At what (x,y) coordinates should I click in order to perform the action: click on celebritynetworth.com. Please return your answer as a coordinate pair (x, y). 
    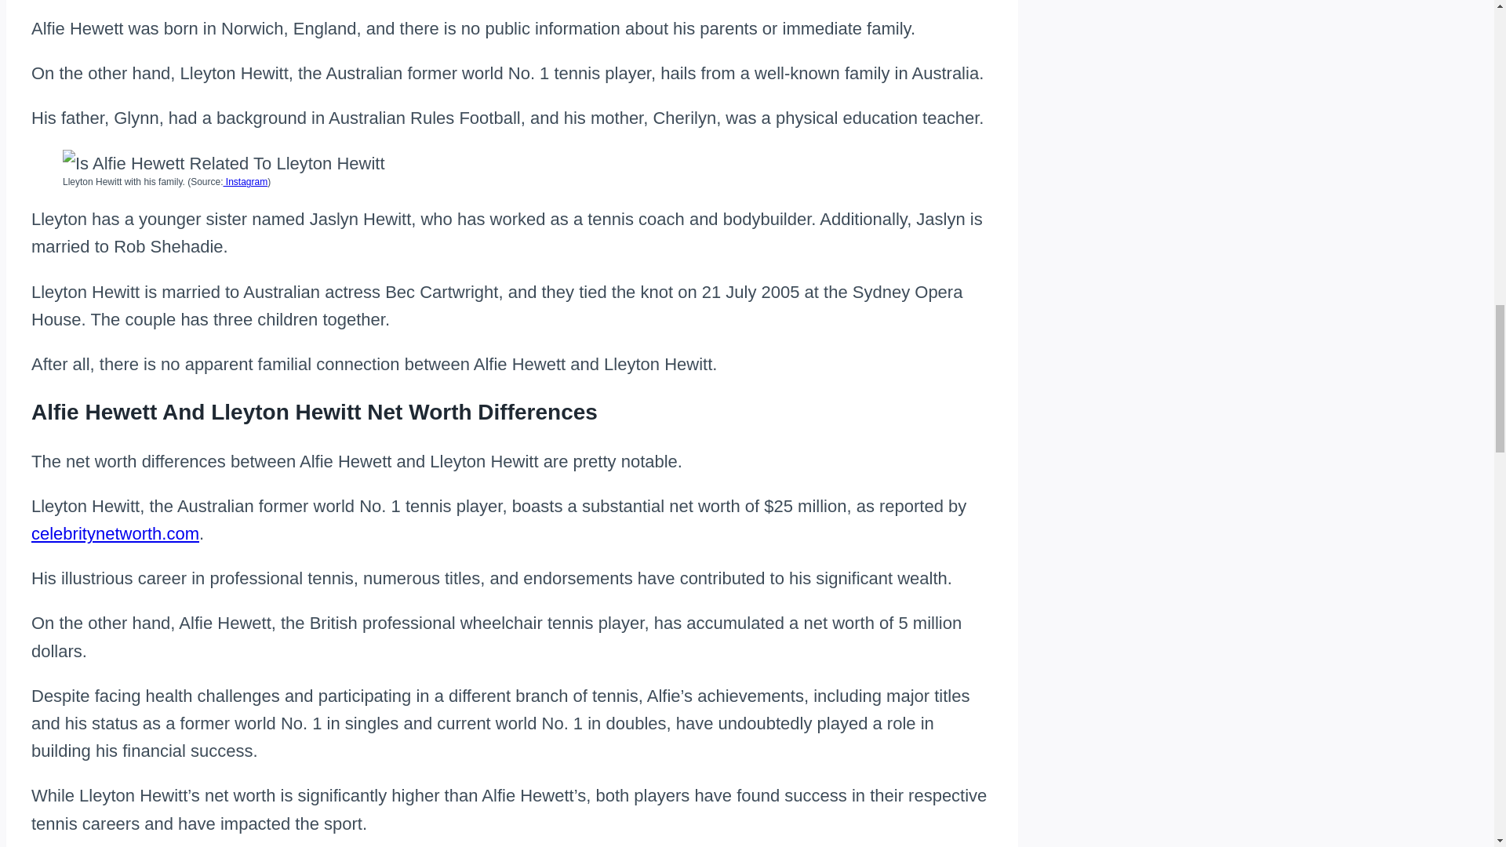
    Looking at the image, I should click on (115, 533).